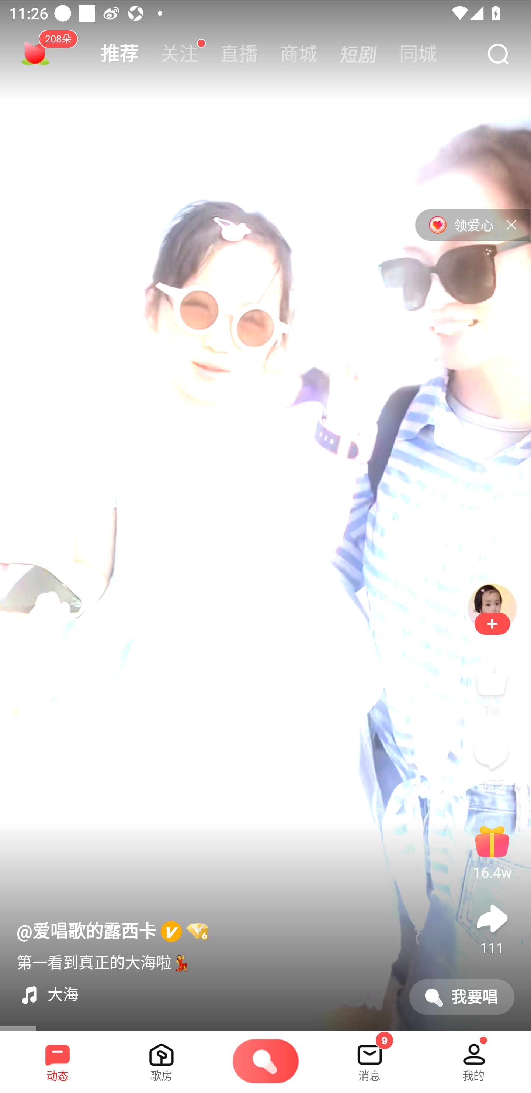 The width and height of the screenshot is (531, 1093). Describe the element at coordinates (492, 623) in the screenshot. I see `关注` at that location.